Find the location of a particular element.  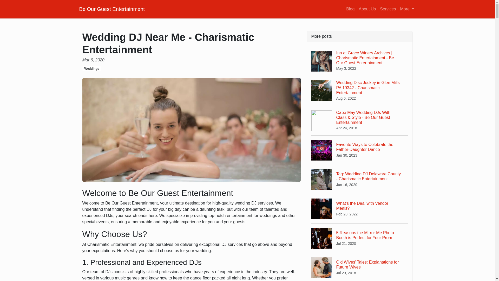

Blog is located at coordinates (360, 209).